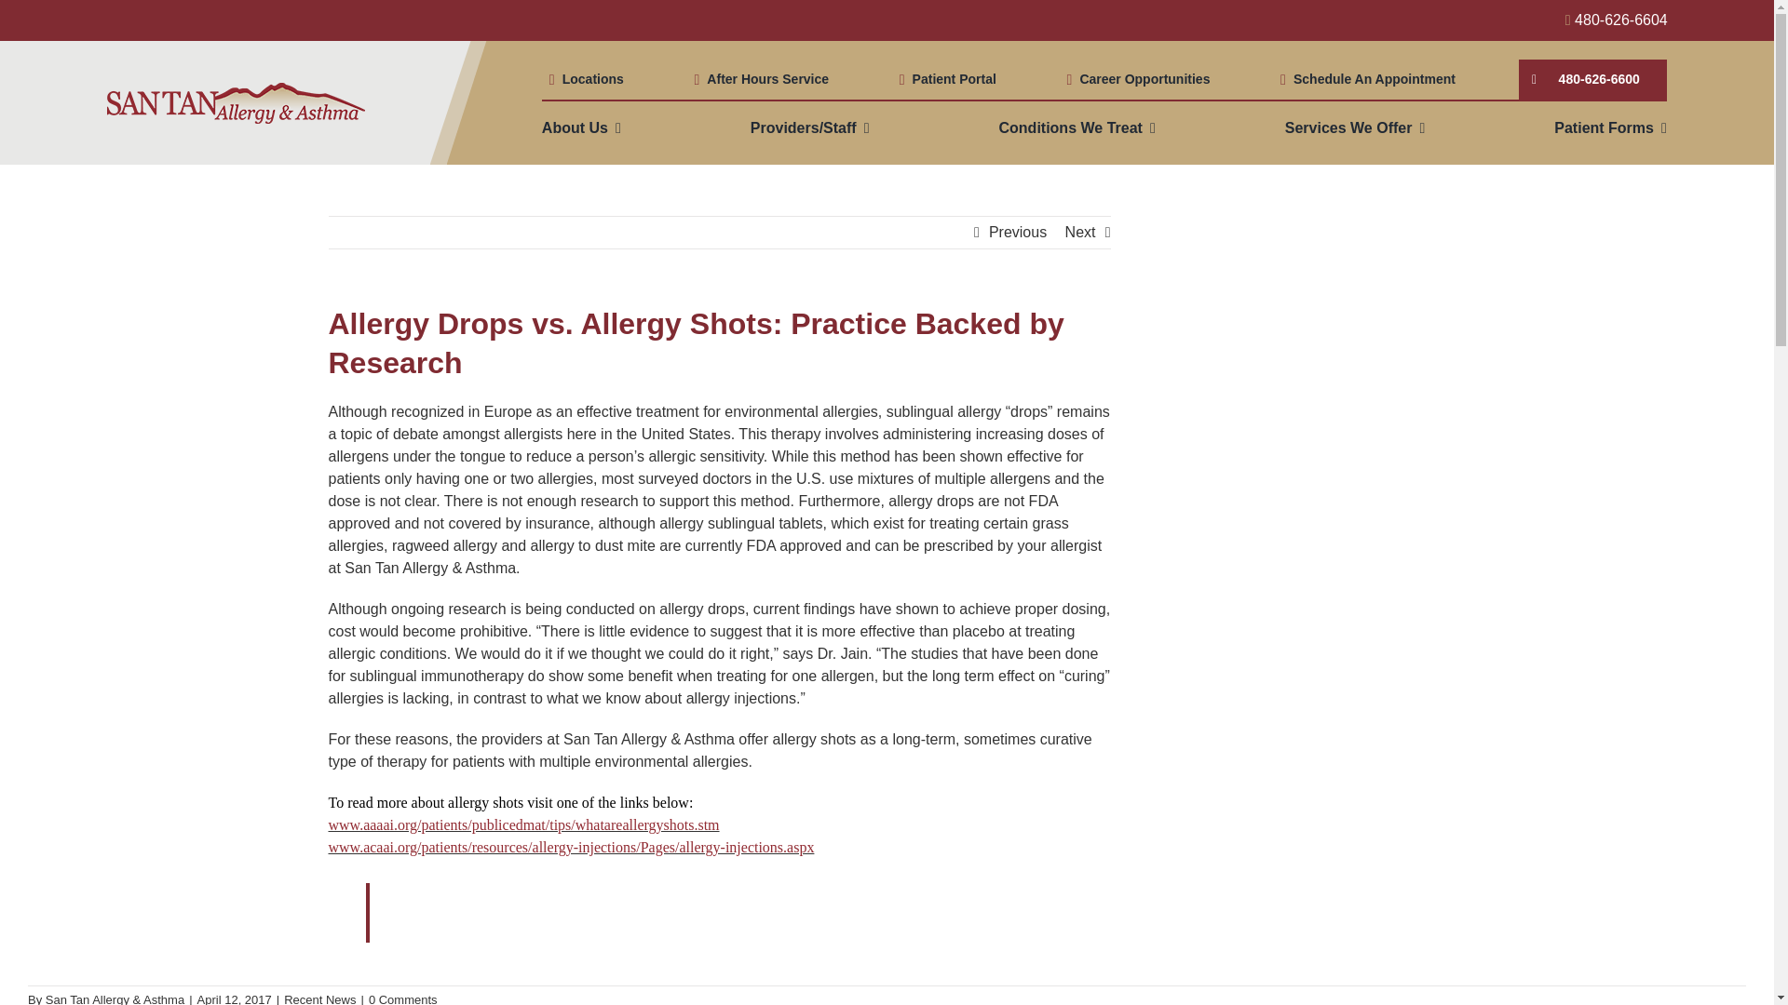  Describe the element at coordinates (1617, 20) in the screenshot. I see `480-626-6604` at that location.